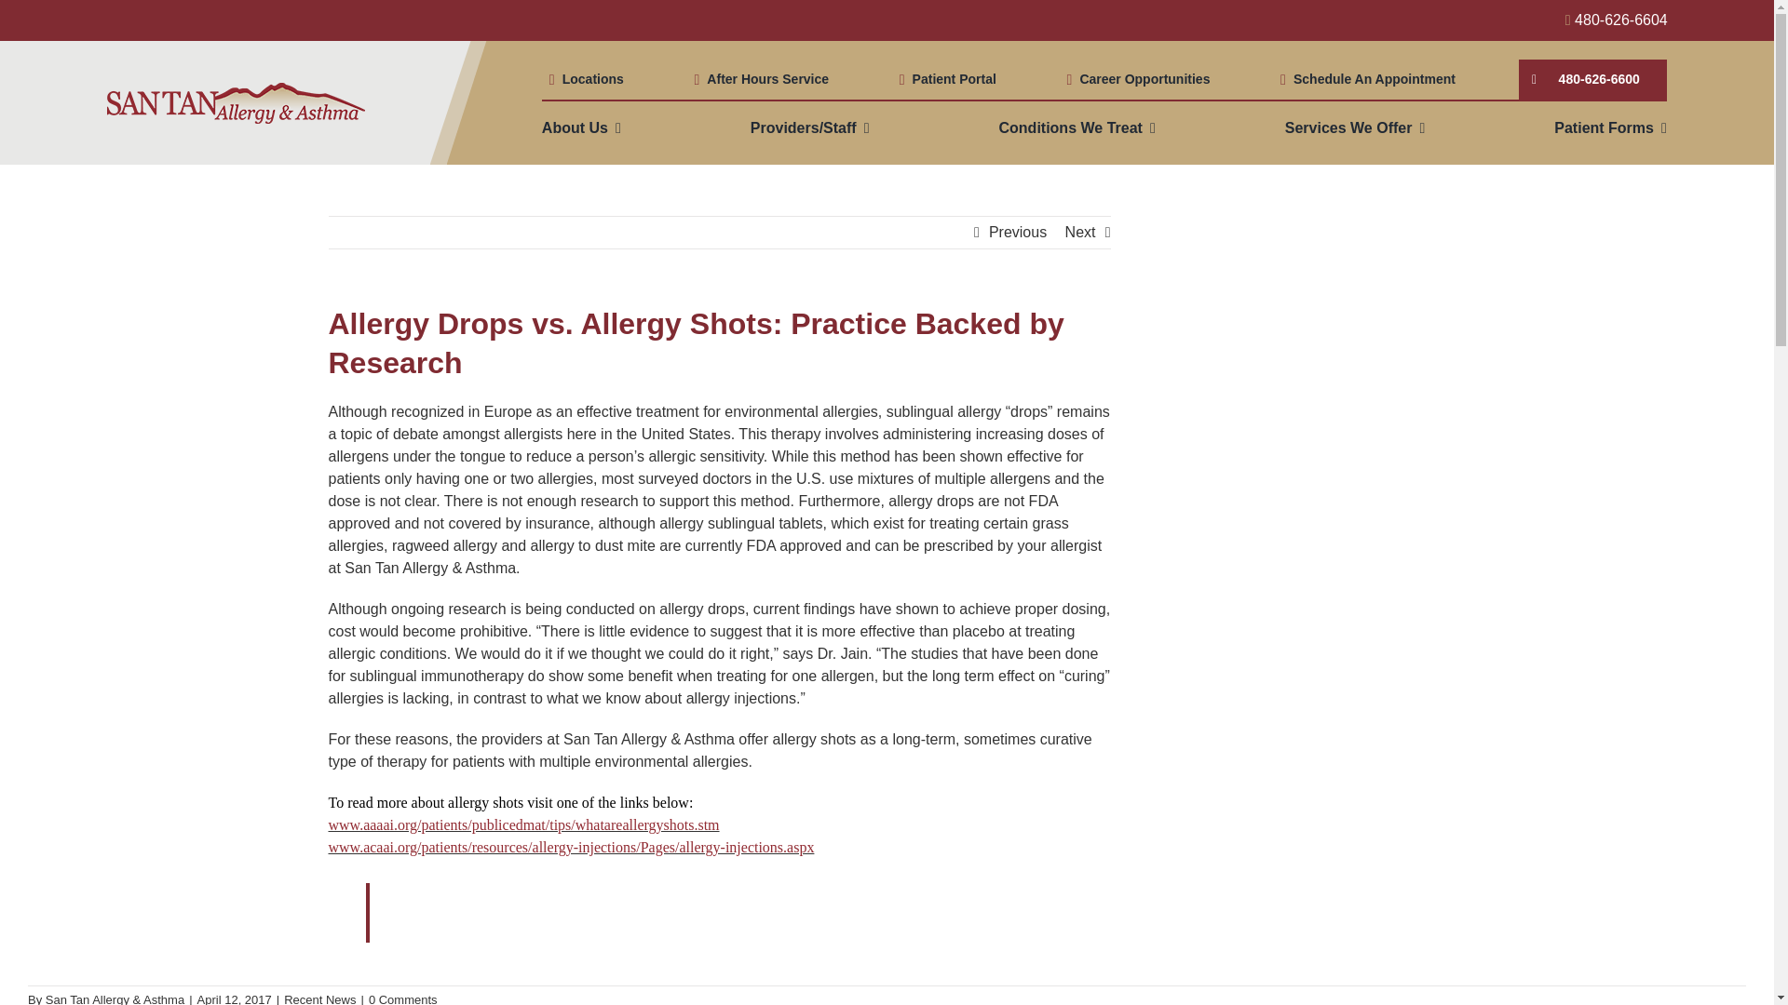  Describe the element at coordinates (1617, 20) in the screenshot. I see `480-626-6604` at that location.